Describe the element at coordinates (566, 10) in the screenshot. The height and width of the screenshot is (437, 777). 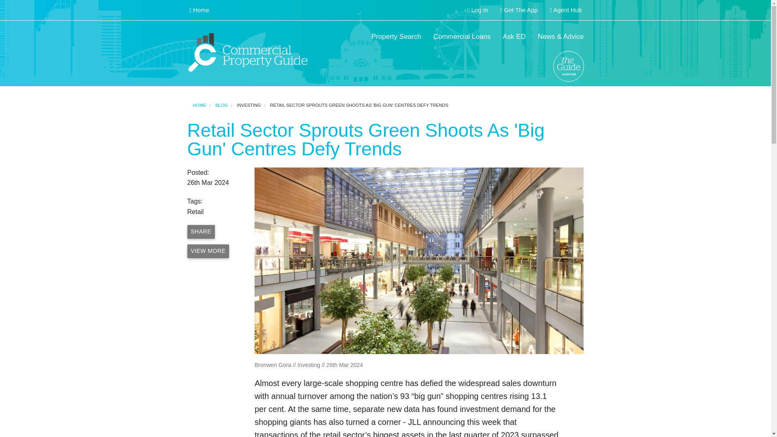
I see `Agent Hub` at that location.